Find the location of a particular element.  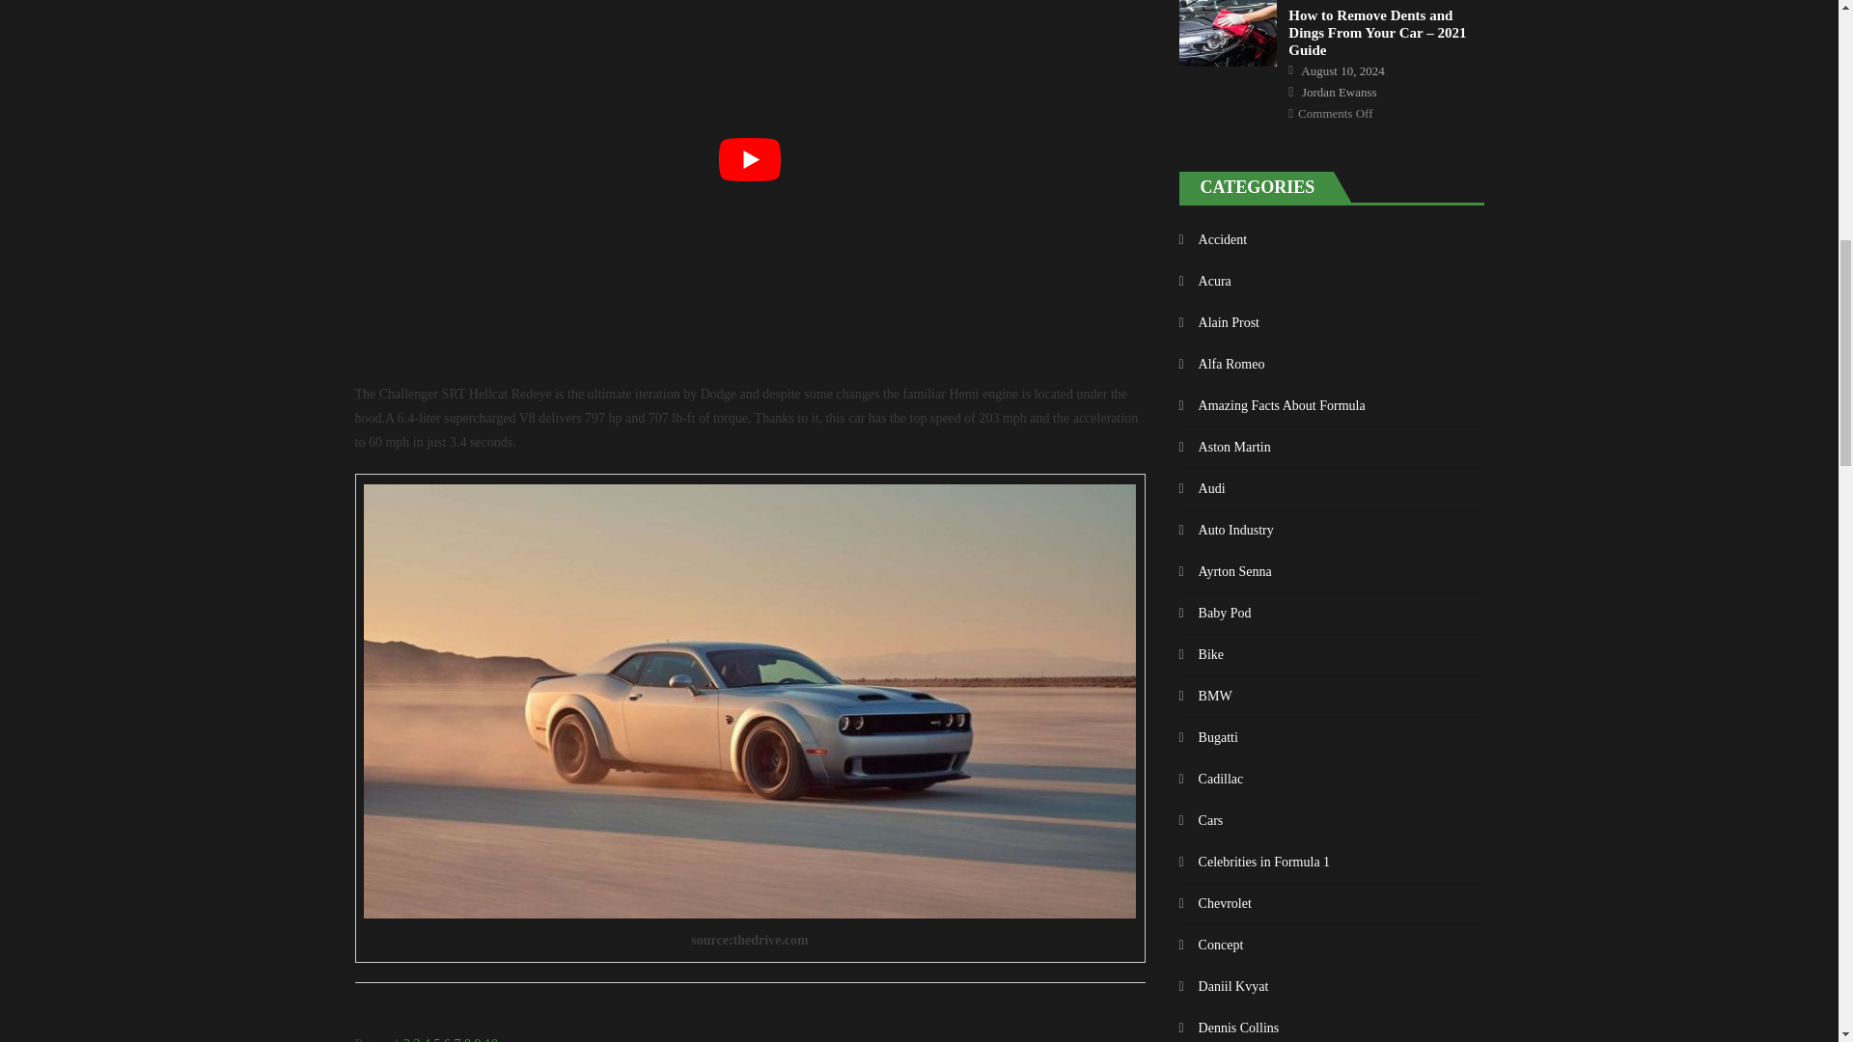

10 is located at coordinates (490, 1039).